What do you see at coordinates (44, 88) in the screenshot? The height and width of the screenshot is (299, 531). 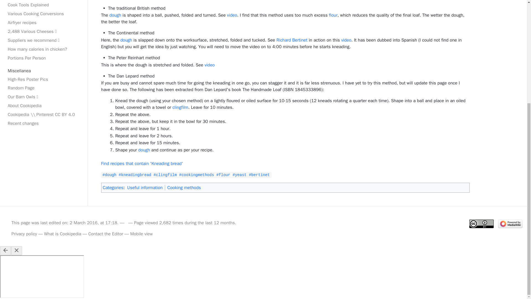 I see `Random Page` at bounding box center [44, 88].